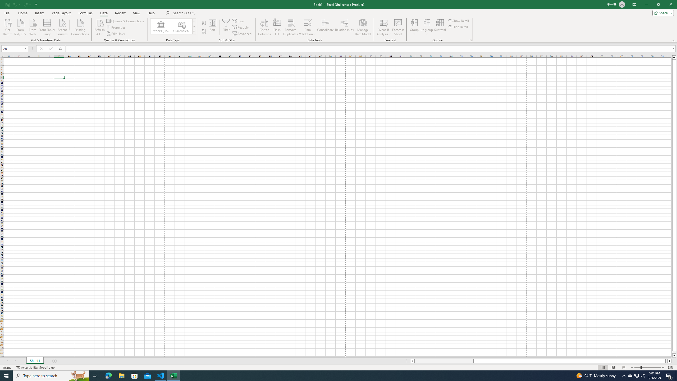 Image resolution: width=677 pixels, height=381 pixels. I want to click on From Web, so click(32, 27).